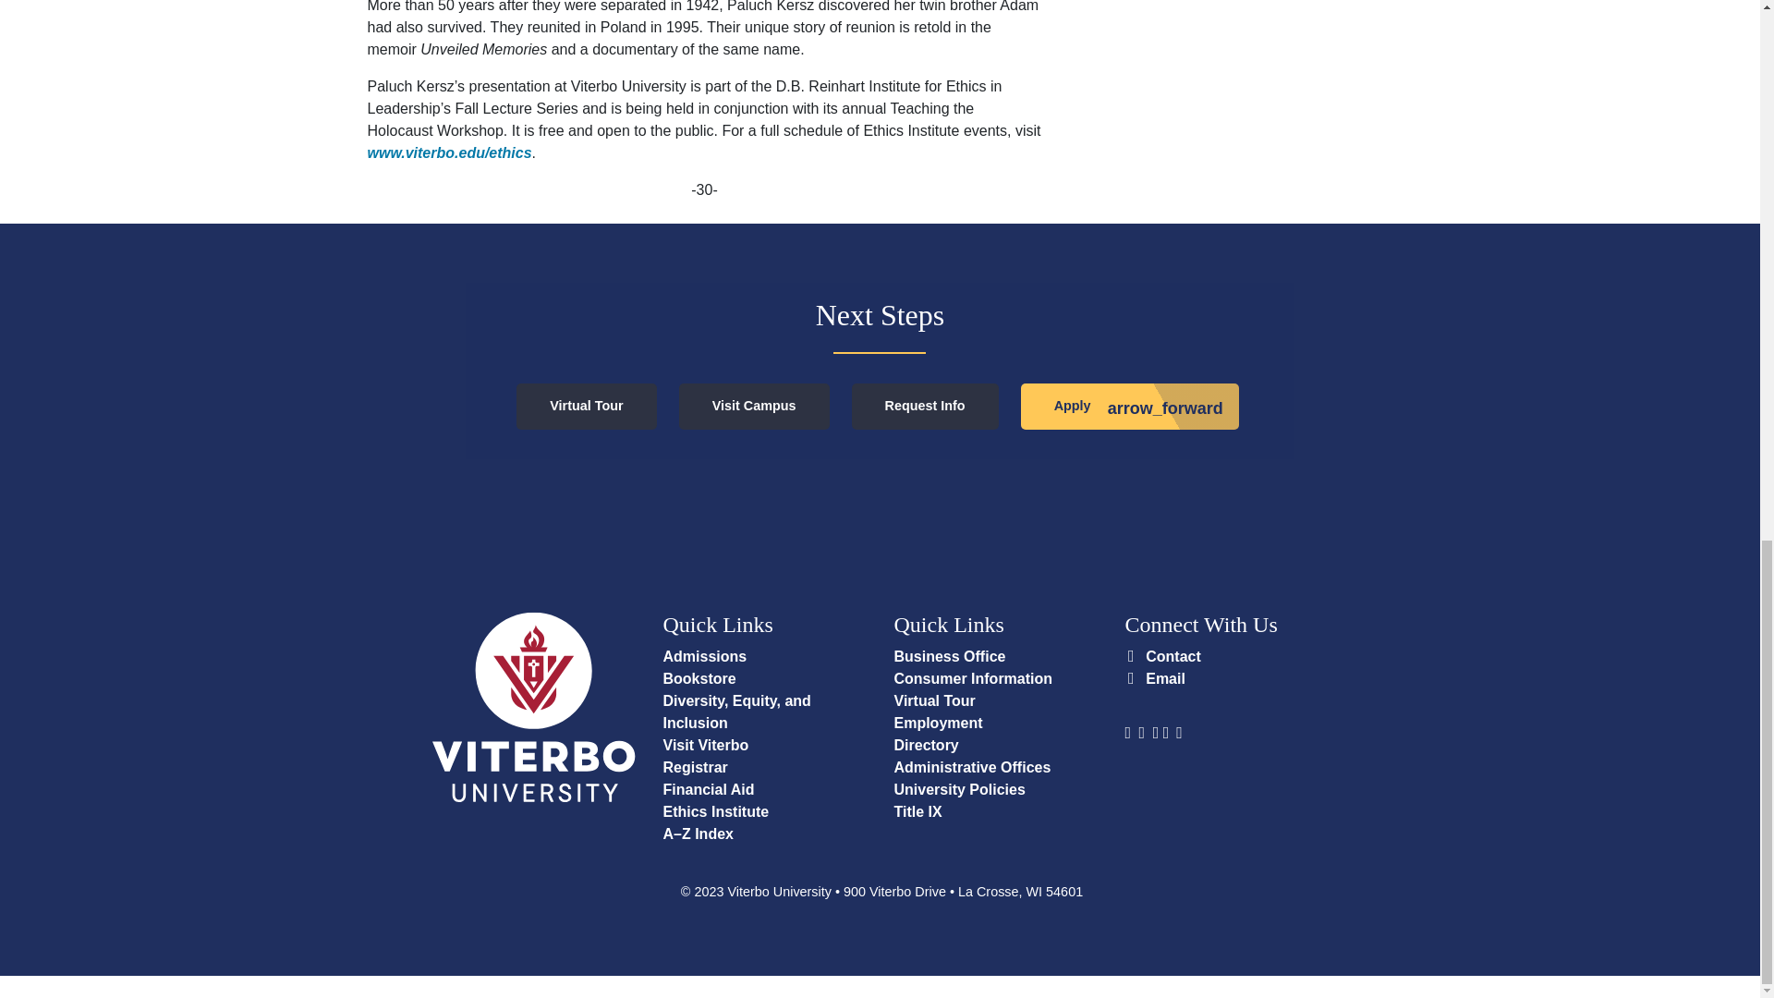  What do you see at coordinates (705, 656) in the screenshot?
I see `Admissions` at bounding box center [705, 656].